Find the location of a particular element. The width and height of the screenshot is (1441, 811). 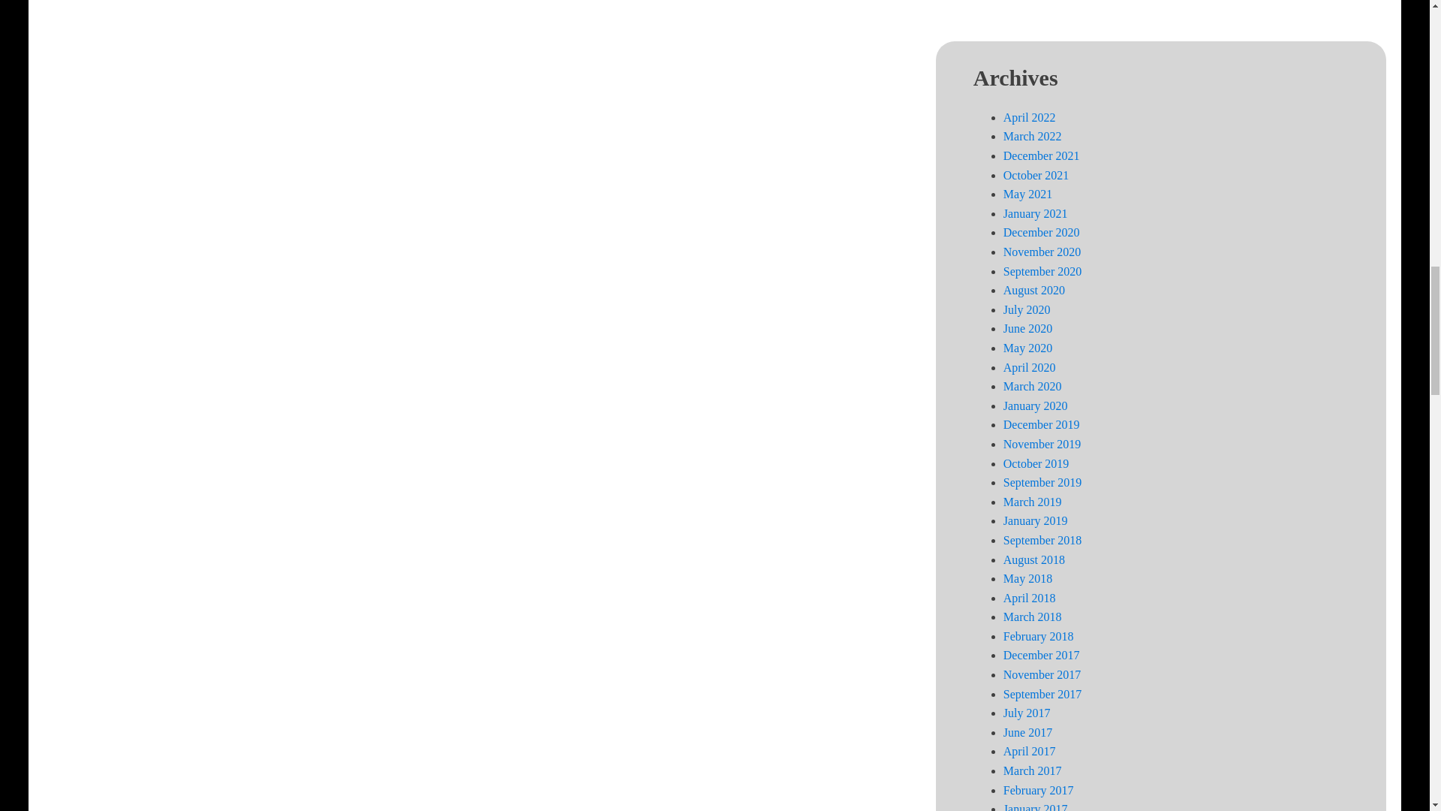

January 2020 is located at coordinates (1035, 405).